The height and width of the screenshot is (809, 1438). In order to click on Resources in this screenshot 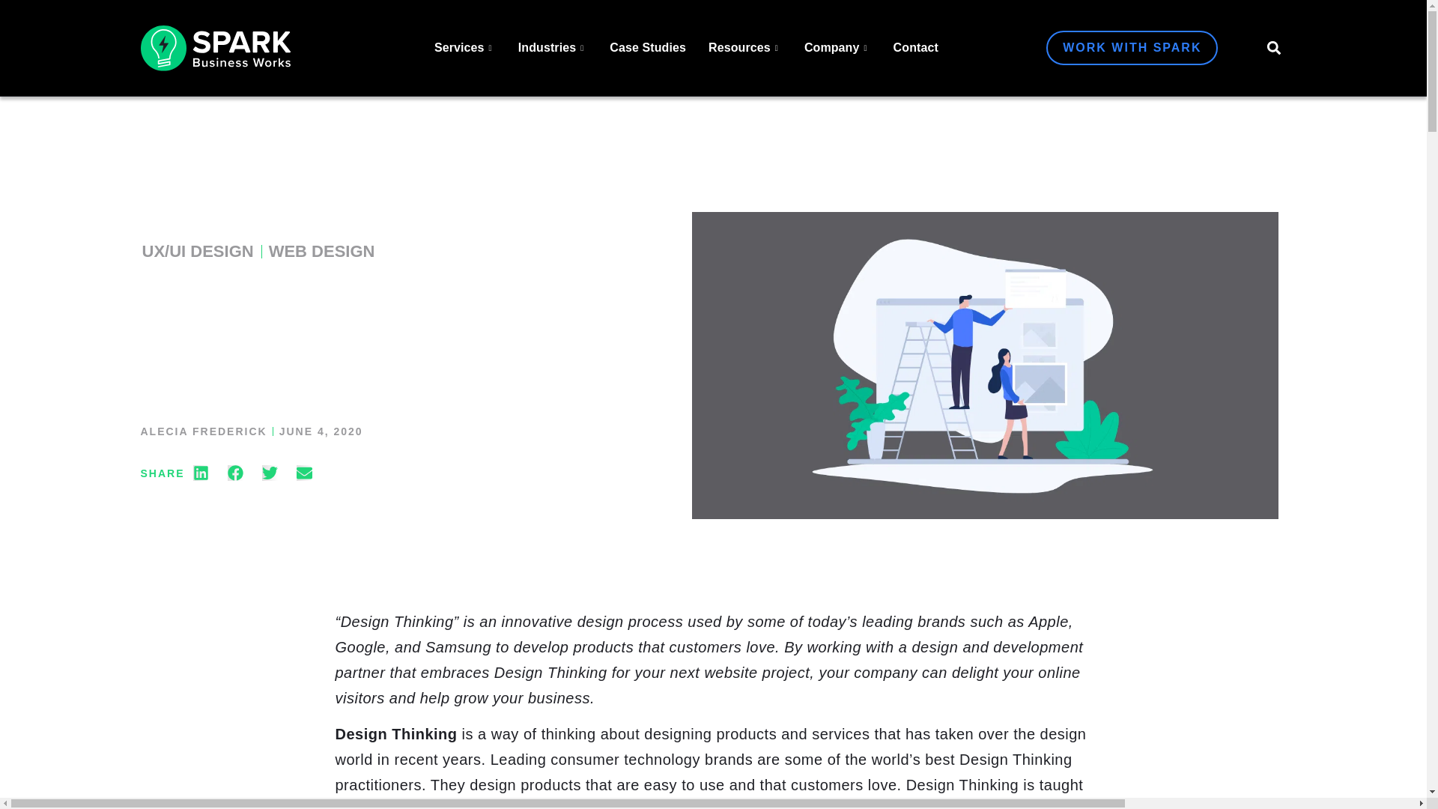, I will do `click(745, 47)`.